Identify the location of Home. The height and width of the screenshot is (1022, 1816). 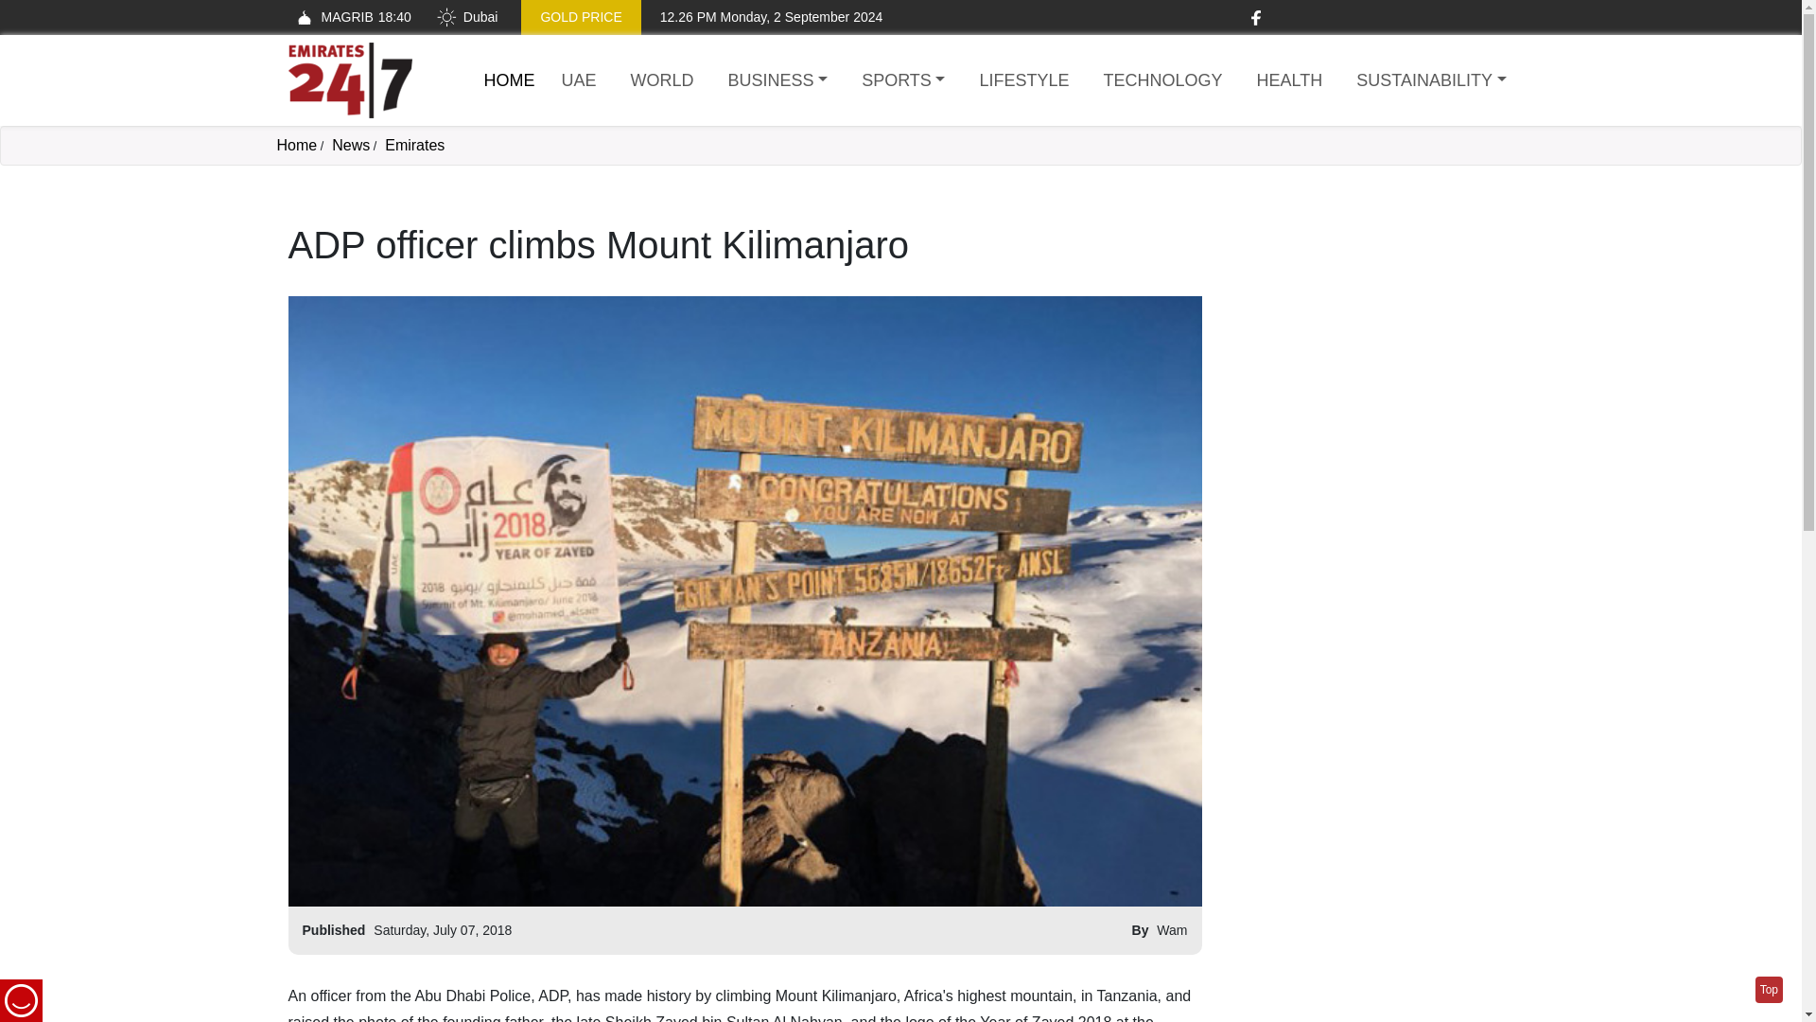
(510, 79).